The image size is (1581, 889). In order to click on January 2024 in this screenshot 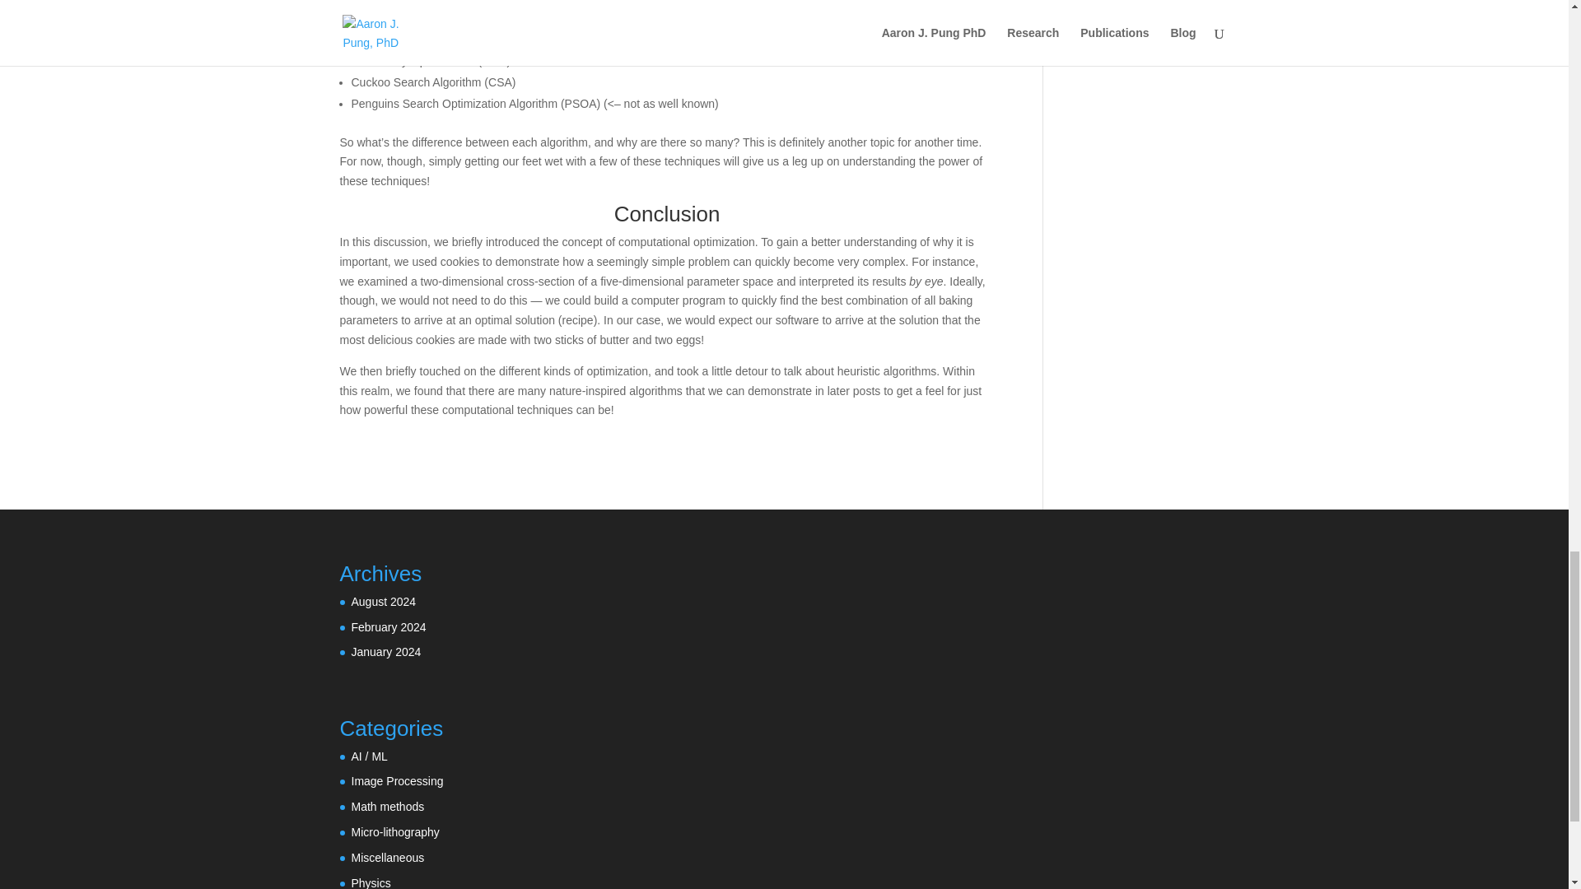, I will do `click(385, 652)`.